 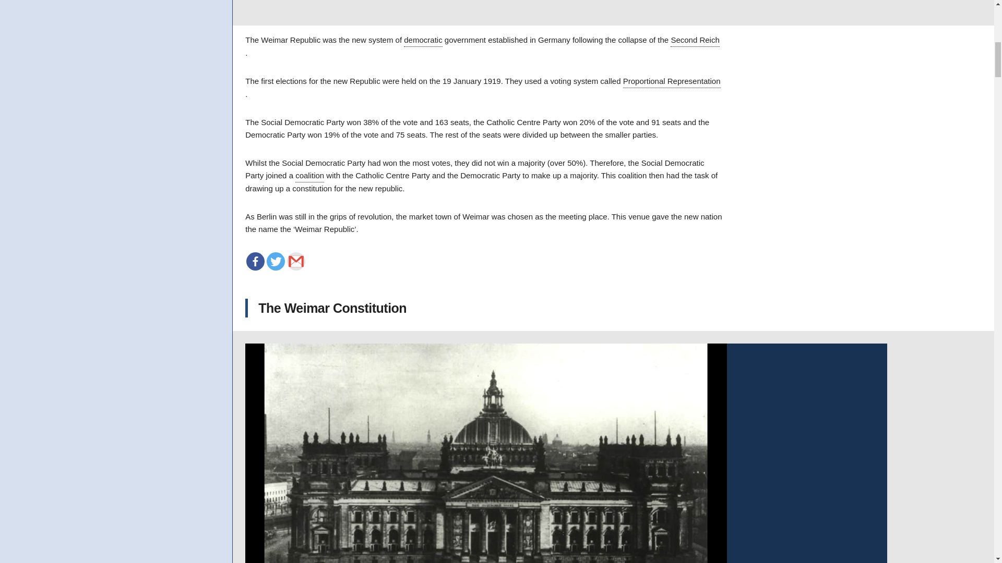 What do you see at coordinates (309, 176) in the screenshot?
I see `A temporary union of political parties.` at bounding box center [309, 176].